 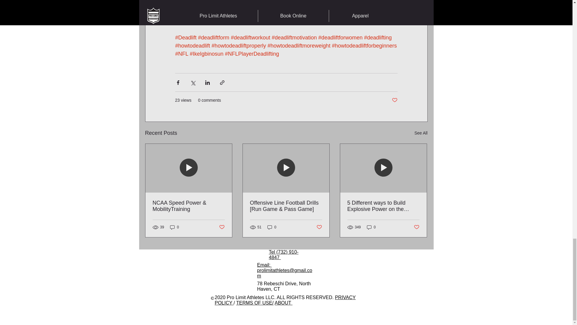 What do you see at coordinates (319, 227) in the screenshot?
I see `Post not marked as liked` at bounding box center [319, 227].